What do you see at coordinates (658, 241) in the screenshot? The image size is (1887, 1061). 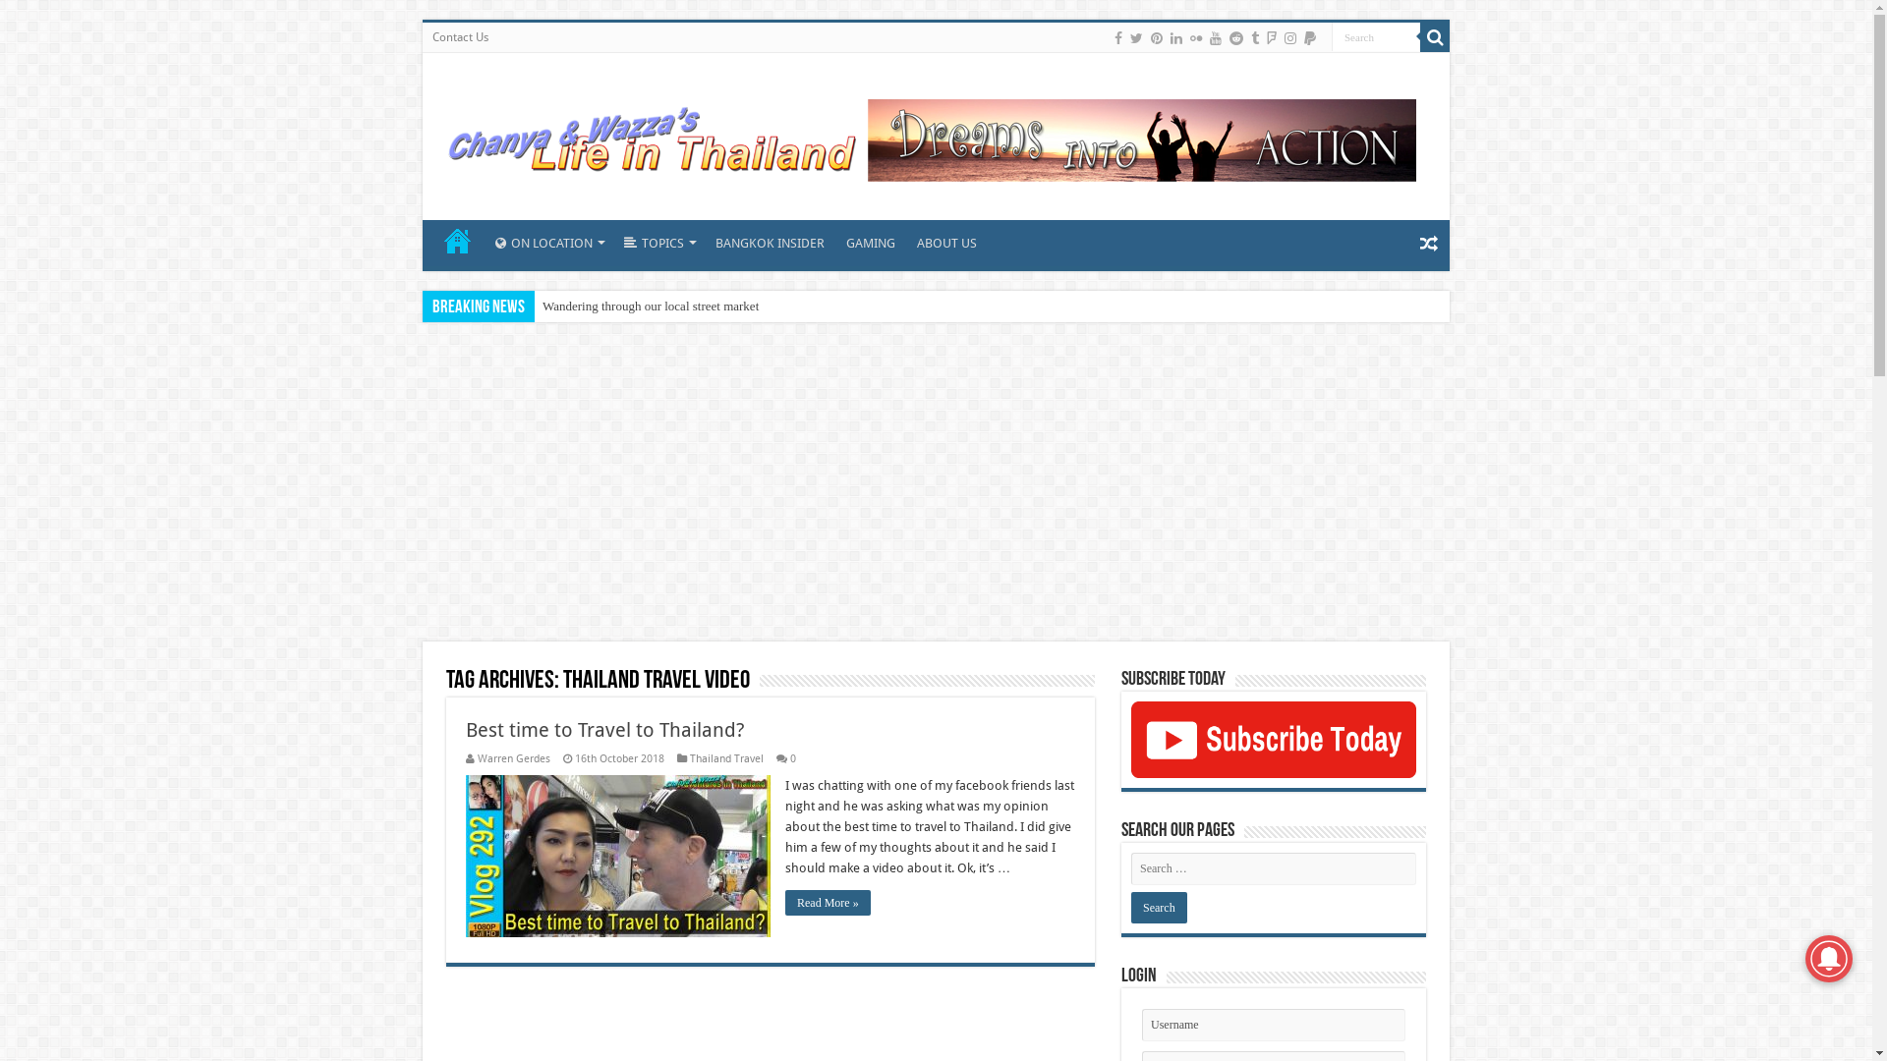 I see `TOPICS` at bounding box center [658, 241].